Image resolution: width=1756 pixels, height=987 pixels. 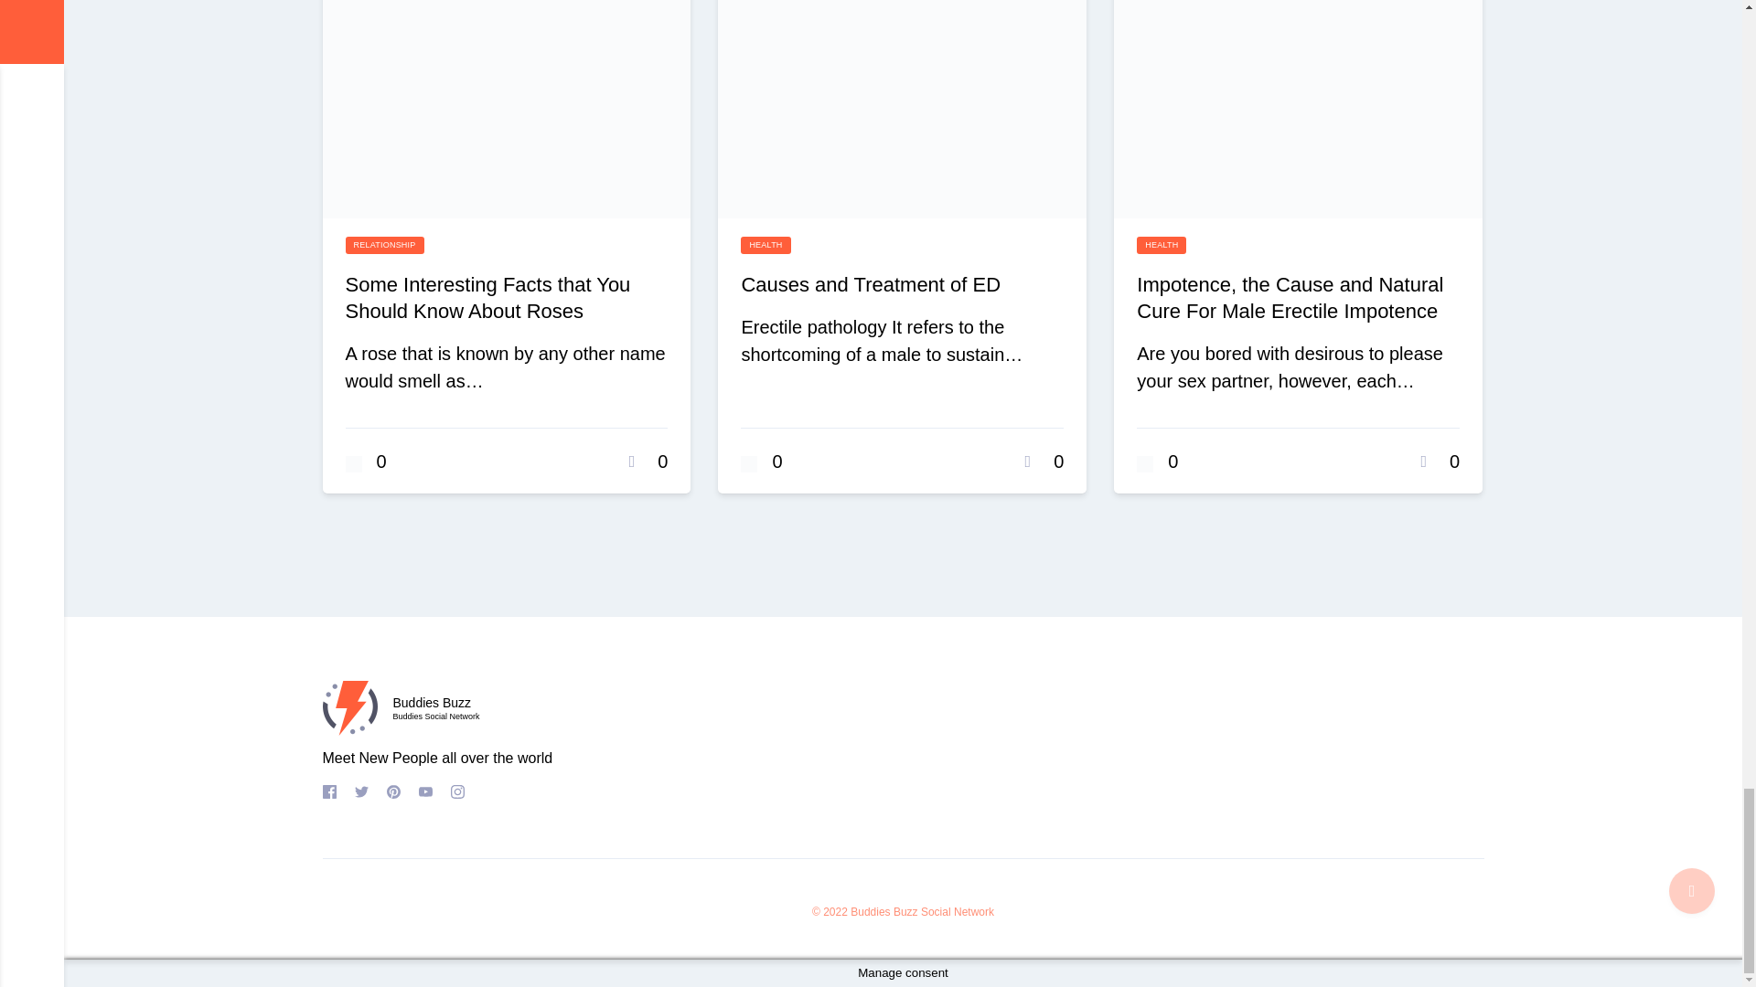 I want to click on All posts from Health, so click(x=766, y=245).